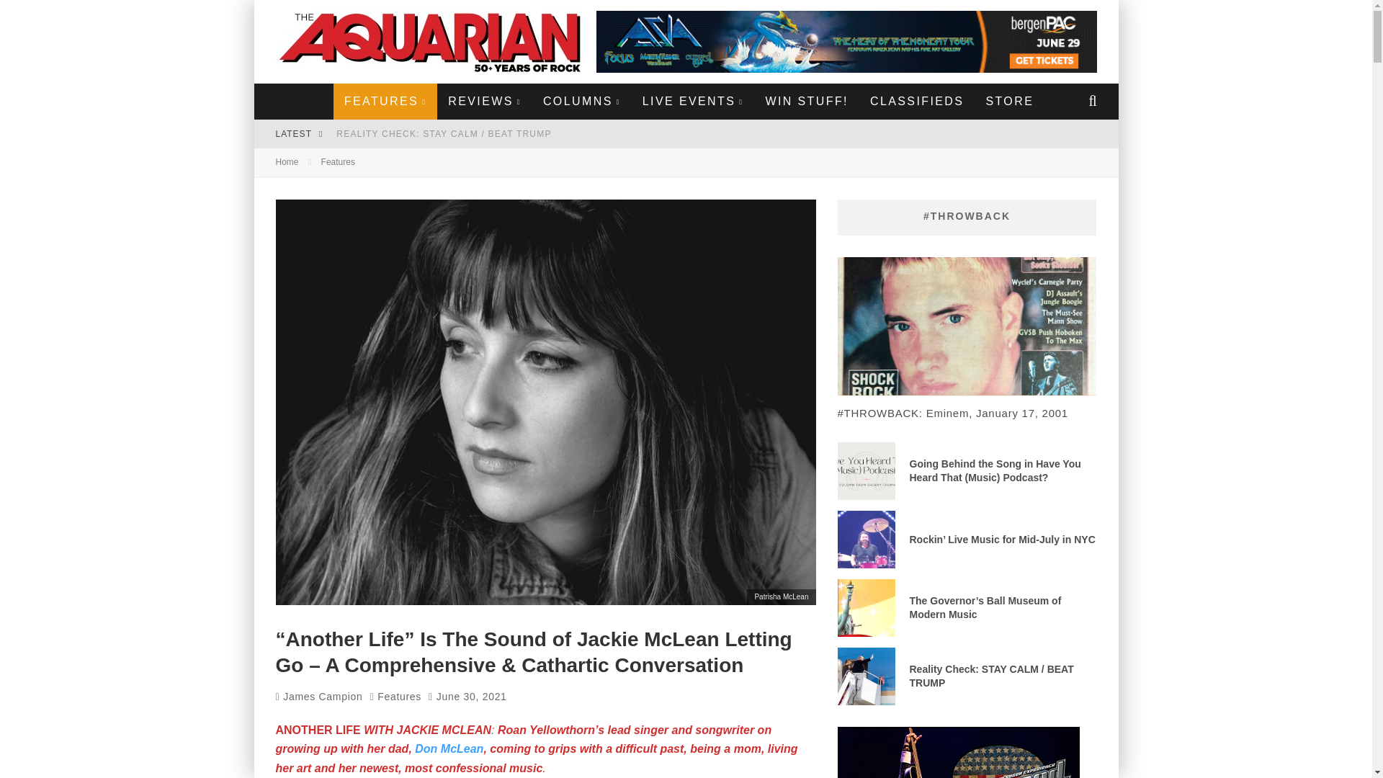  What do you see at coordinates (582, 101) in the screenshot?
I see `COLUMNS` at bounding box center [582, 101].